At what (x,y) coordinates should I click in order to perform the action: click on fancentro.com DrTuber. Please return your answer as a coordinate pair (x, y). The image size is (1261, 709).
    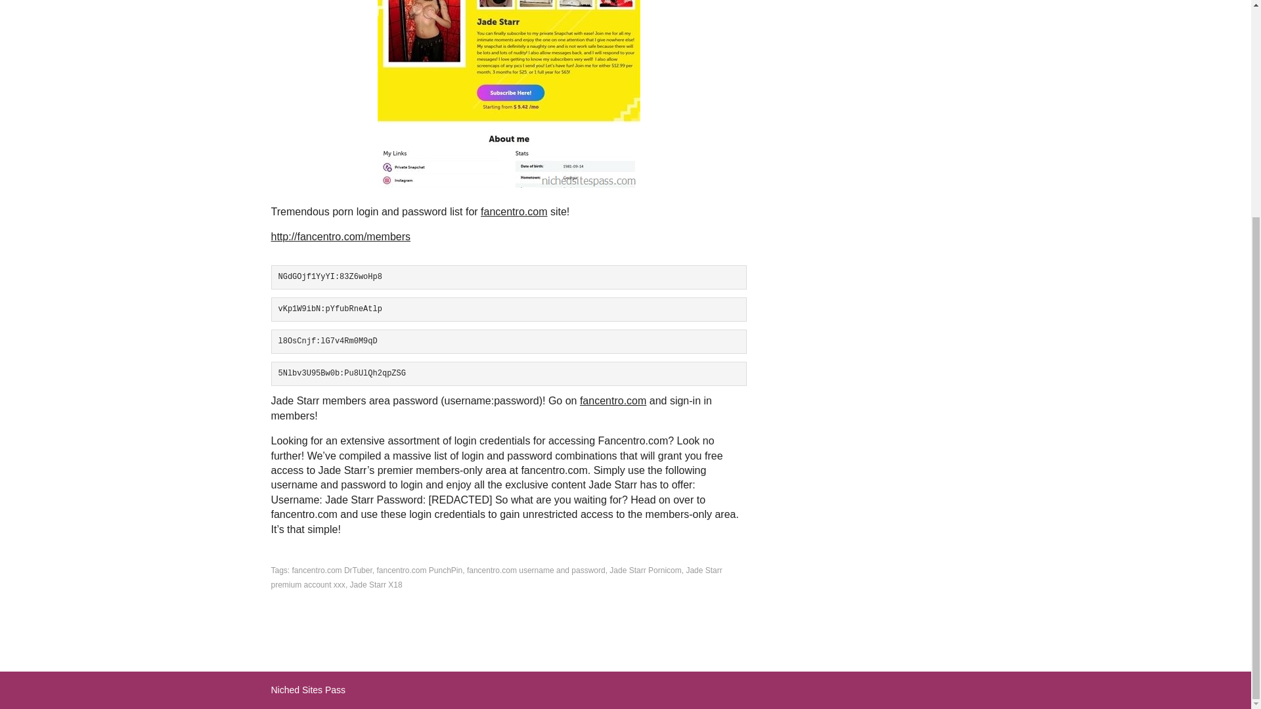
    Looking at the image, I should click on (332, 570).